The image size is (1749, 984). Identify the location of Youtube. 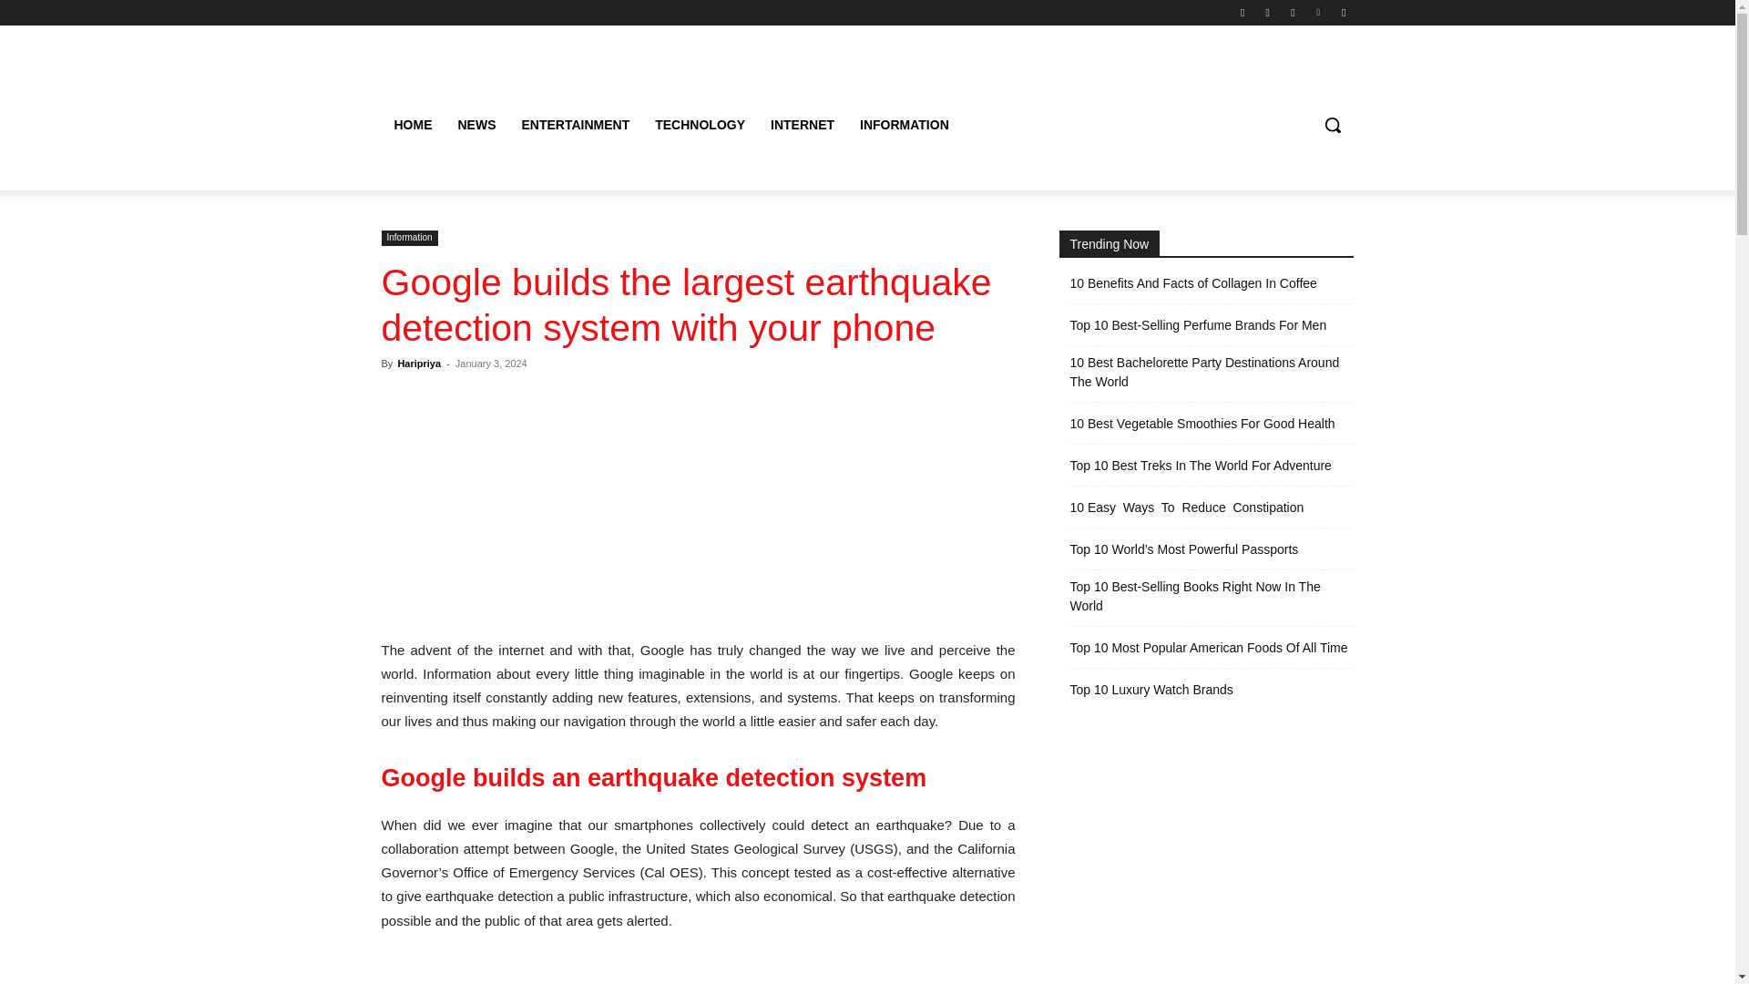
(1343, 12).